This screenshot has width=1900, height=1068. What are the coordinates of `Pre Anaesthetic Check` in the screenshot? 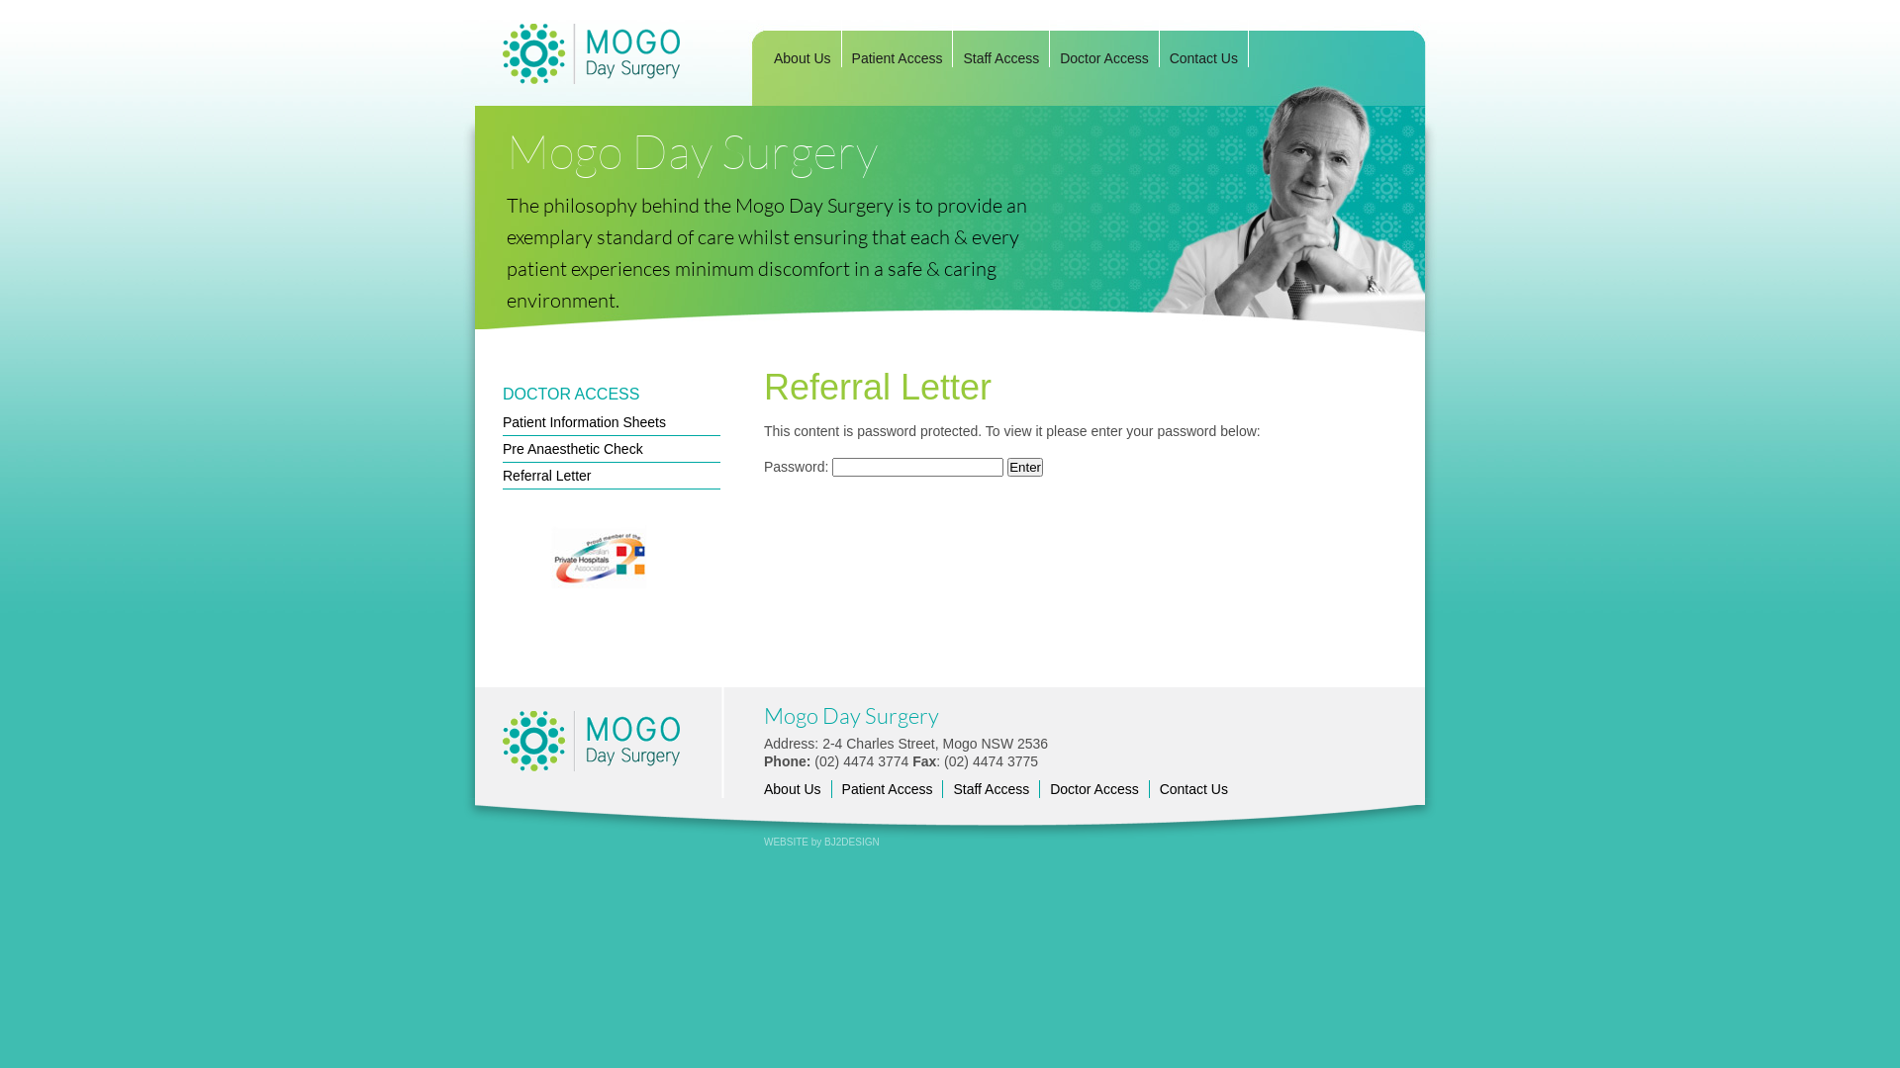 It's located at (612, 451).